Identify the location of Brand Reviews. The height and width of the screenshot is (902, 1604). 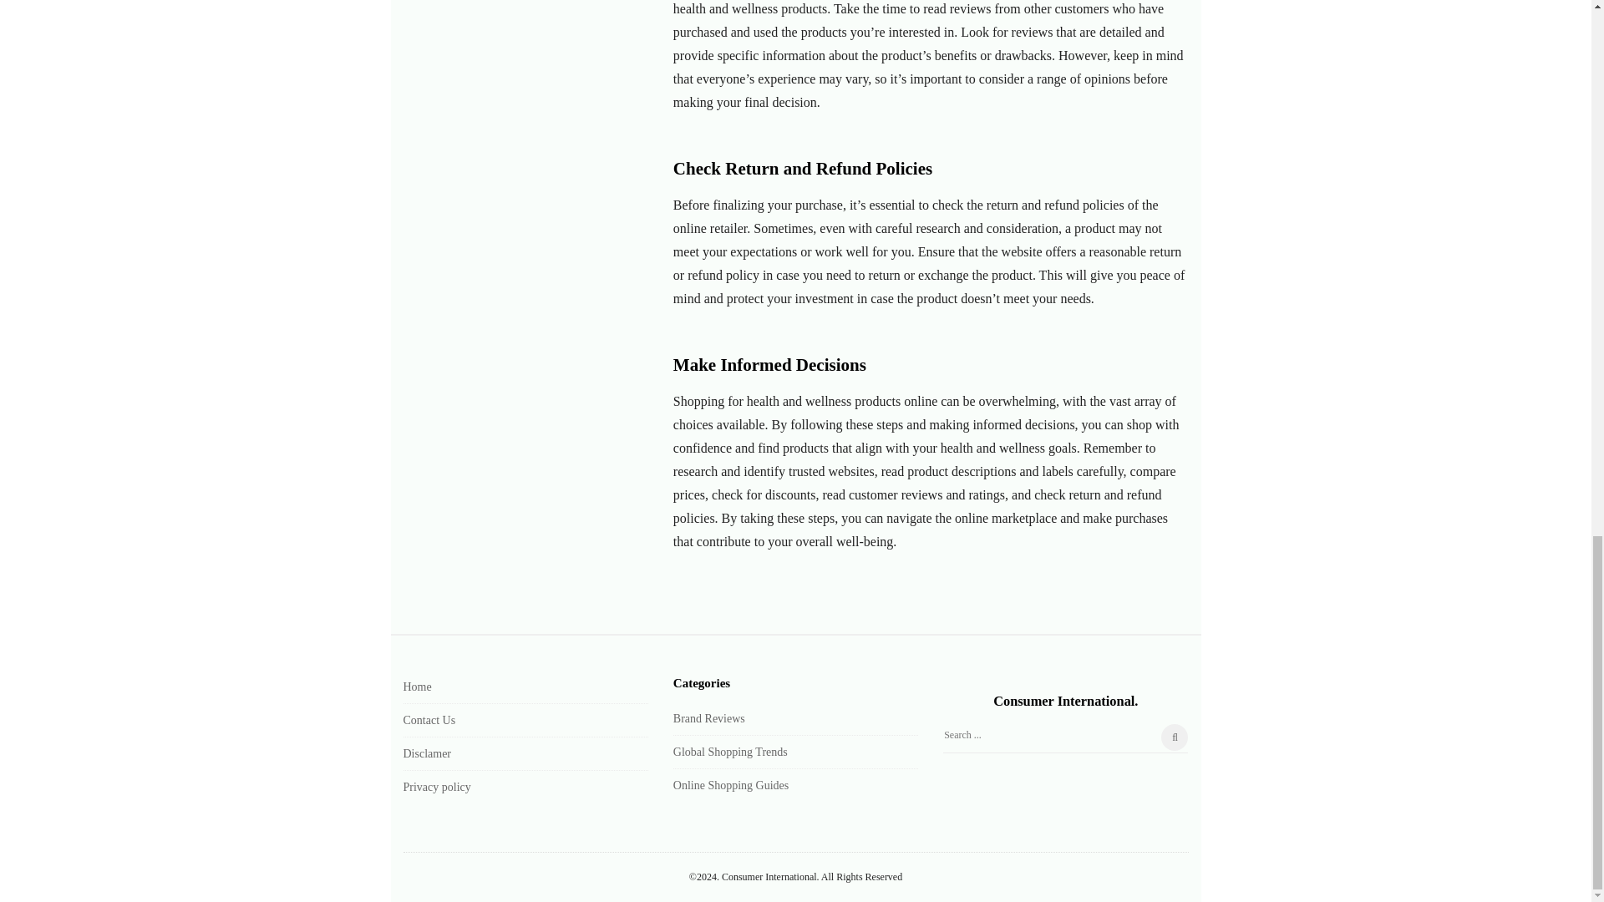
(709, 718).